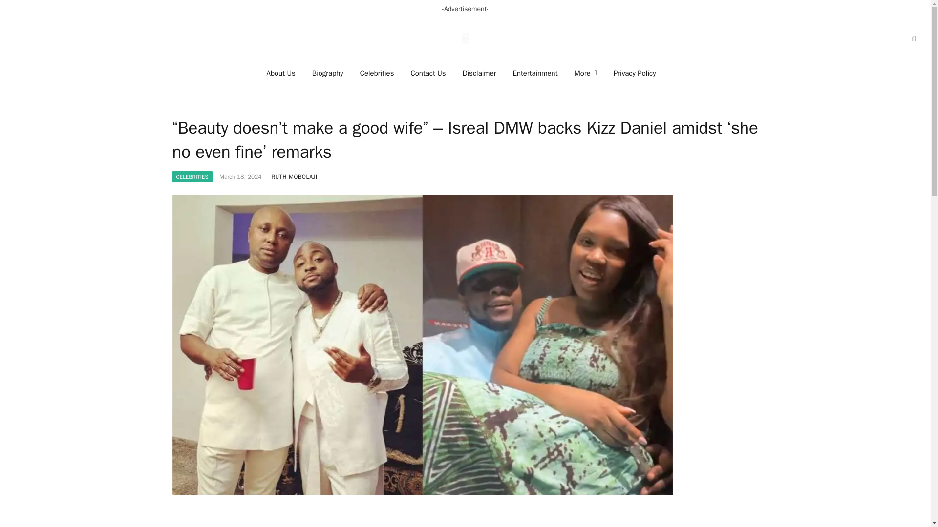  I want to click on RUTH MOBOLAJI, so click(295, 177).